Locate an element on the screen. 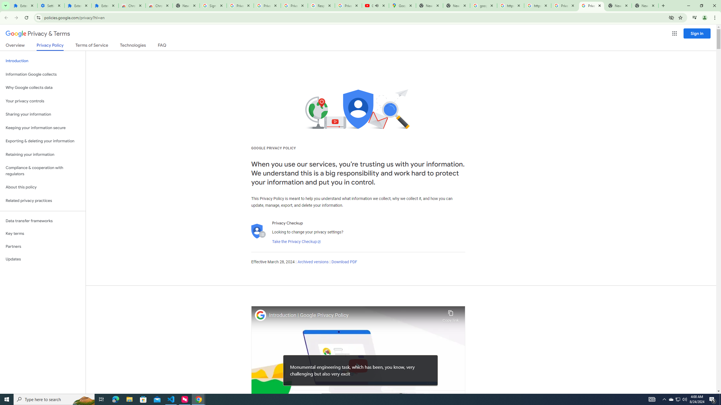 Image resolution: width=721 pixels, height=405 pixels. New Tab is located at coordinates (186, 6).